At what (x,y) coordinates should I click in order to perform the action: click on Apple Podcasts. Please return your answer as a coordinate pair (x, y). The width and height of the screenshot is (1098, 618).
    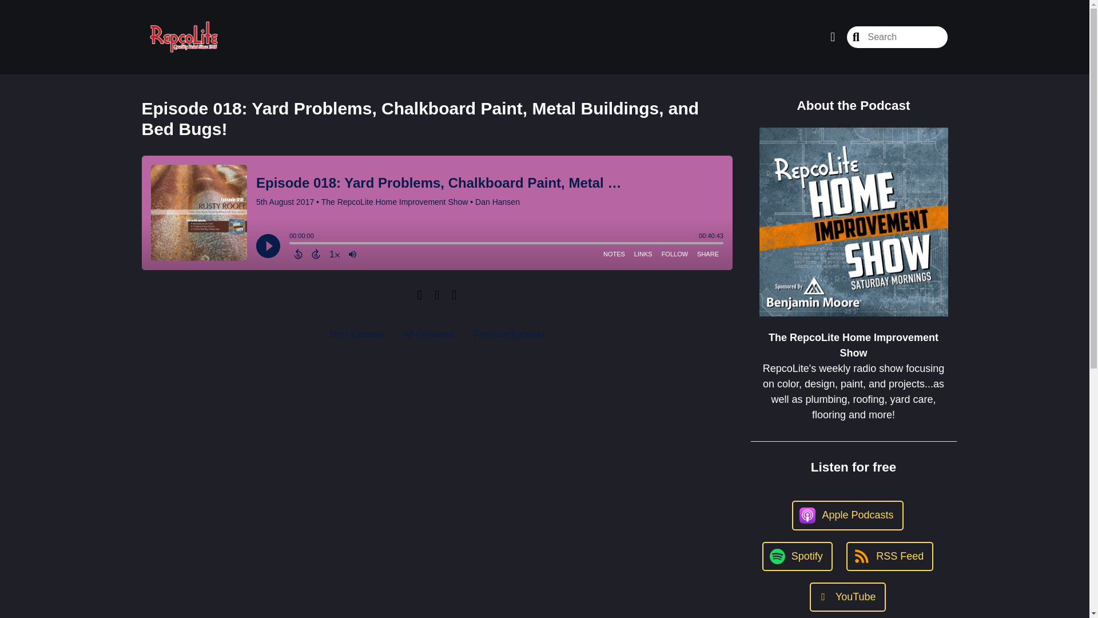
    Looking at the image, I should click on (847, 515).